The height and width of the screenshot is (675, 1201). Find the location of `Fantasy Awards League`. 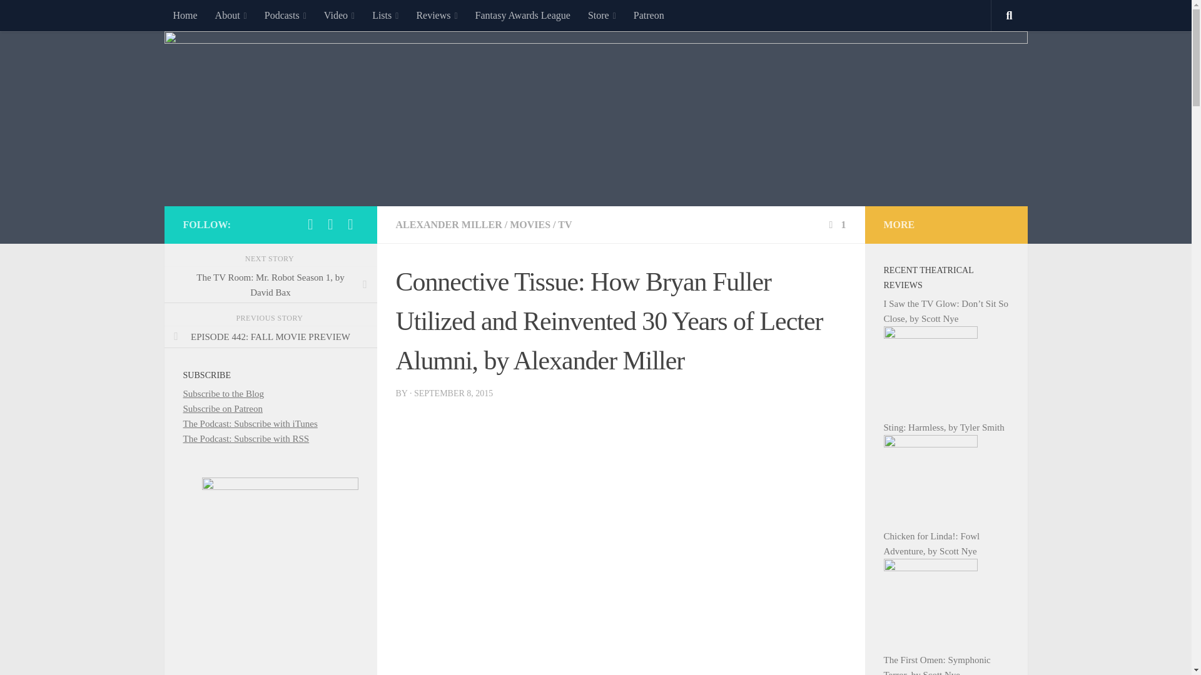

Fantasy Awards League is located at coordinates (523, 15).